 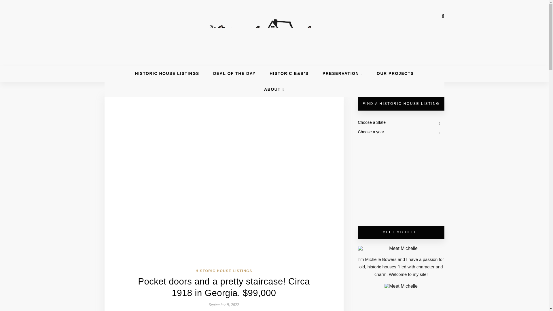 I want to click on ABOUT, so click(x=274, y=89).